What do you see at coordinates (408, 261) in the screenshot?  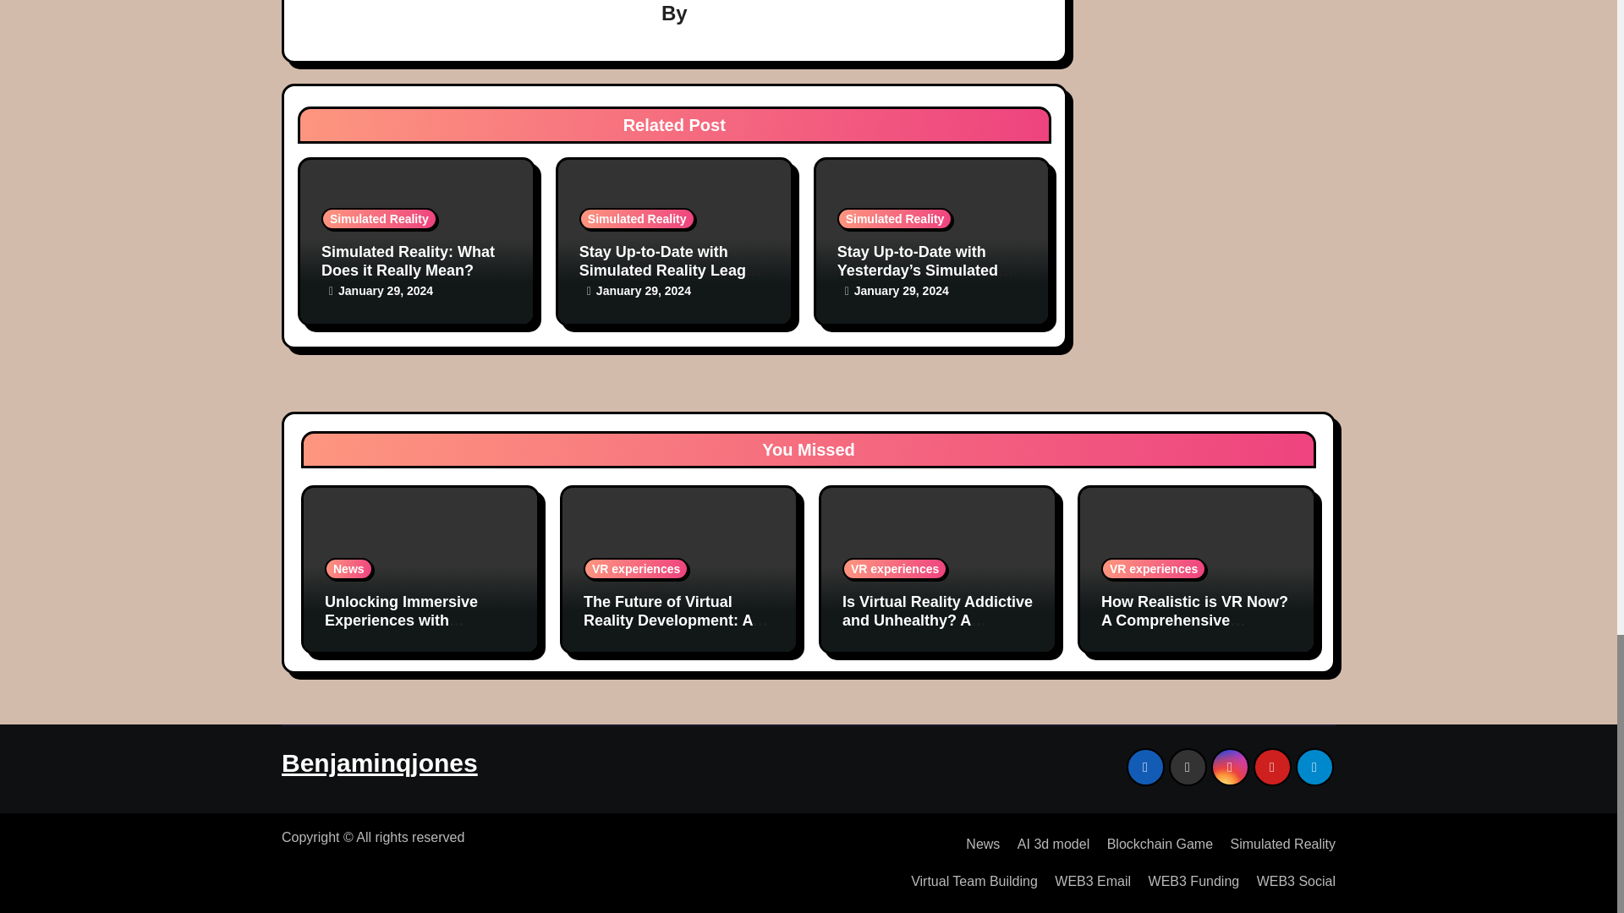 I see `Permalink to: Simulated Reality: What Does it Really Mean?` at bounding box center [408, 261].